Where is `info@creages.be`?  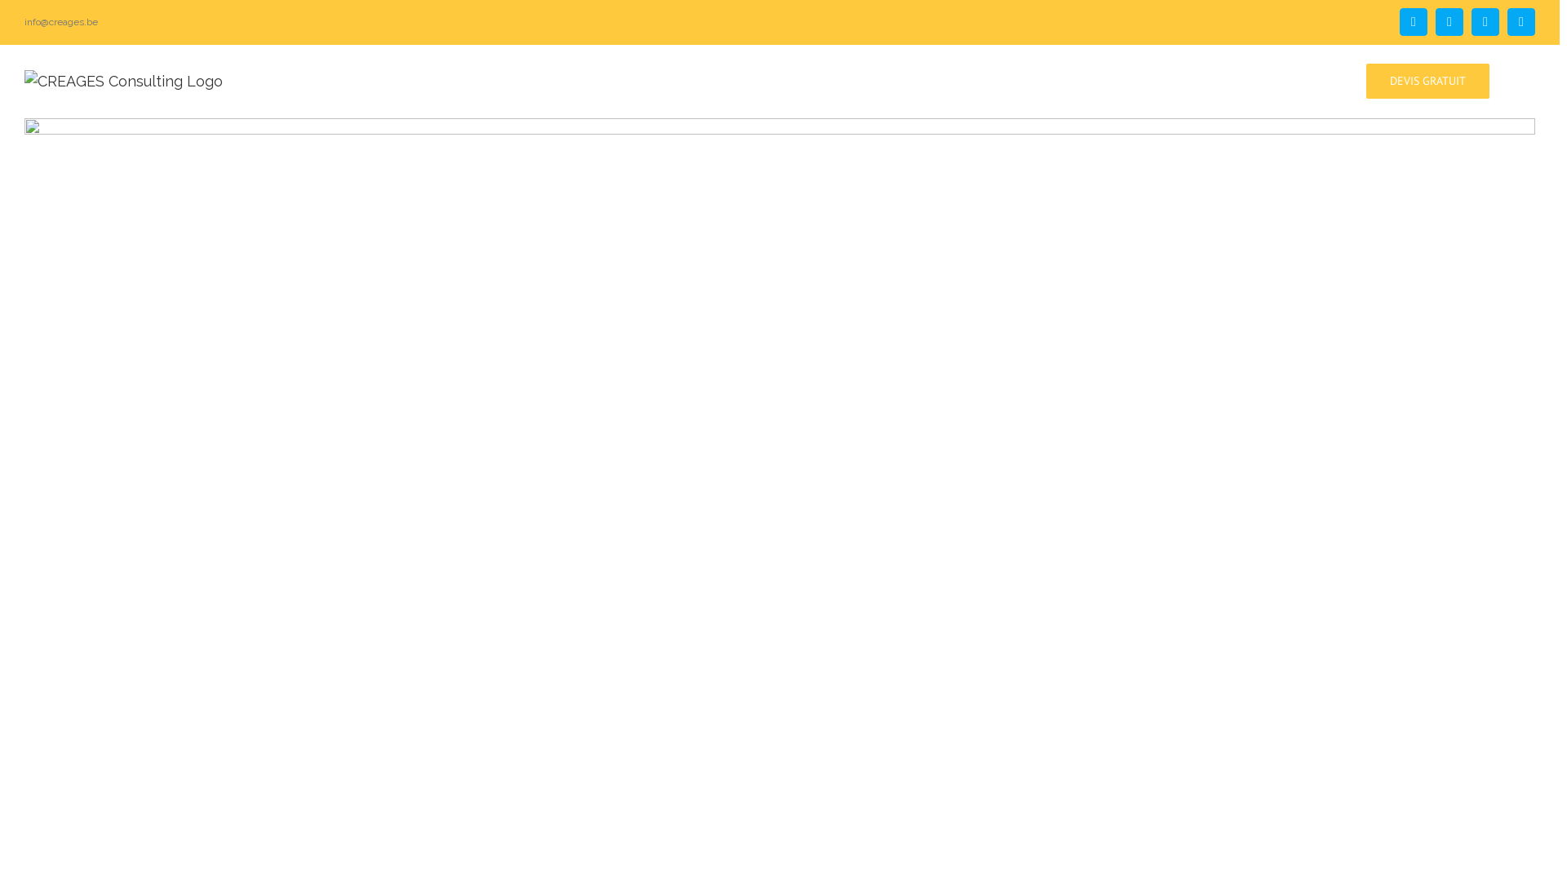
info@creages.be is located at coordinates (61, 22).